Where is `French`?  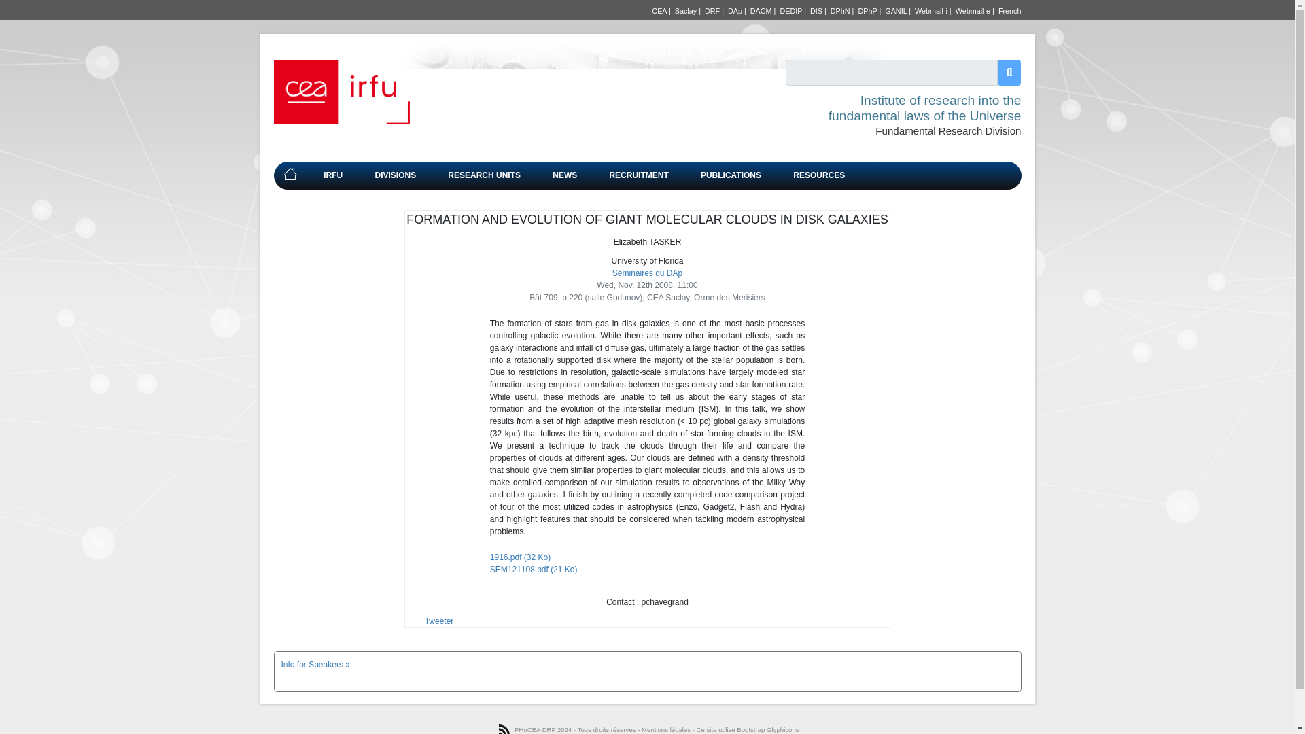
French is located at coordinates (1010, 10).